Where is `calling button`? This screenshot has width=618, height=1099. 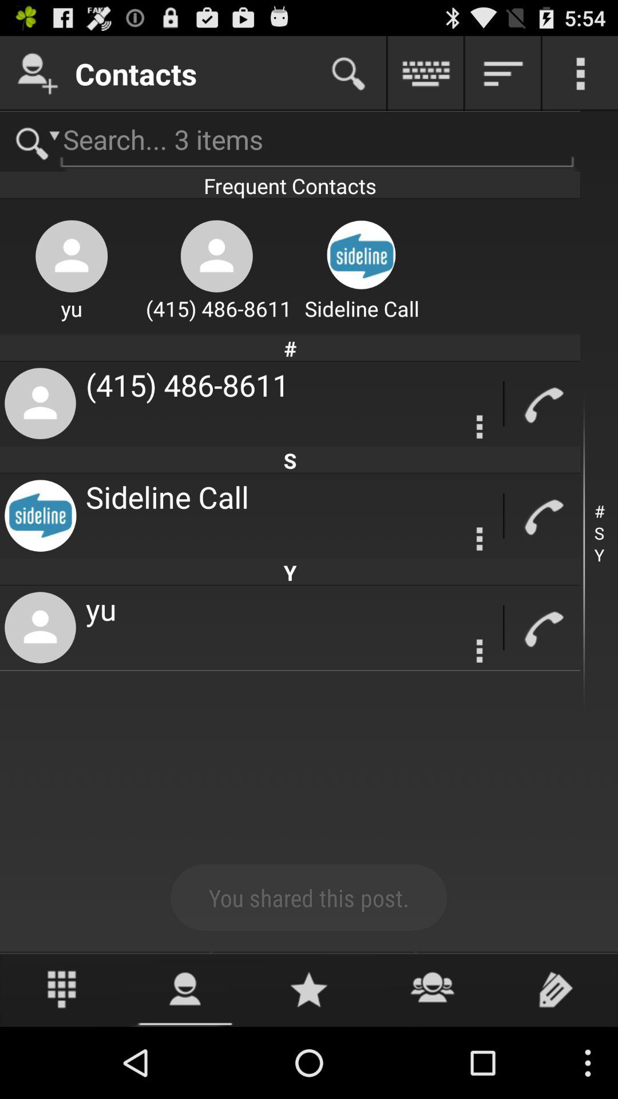 calling button is located at coordinates (542, 516).